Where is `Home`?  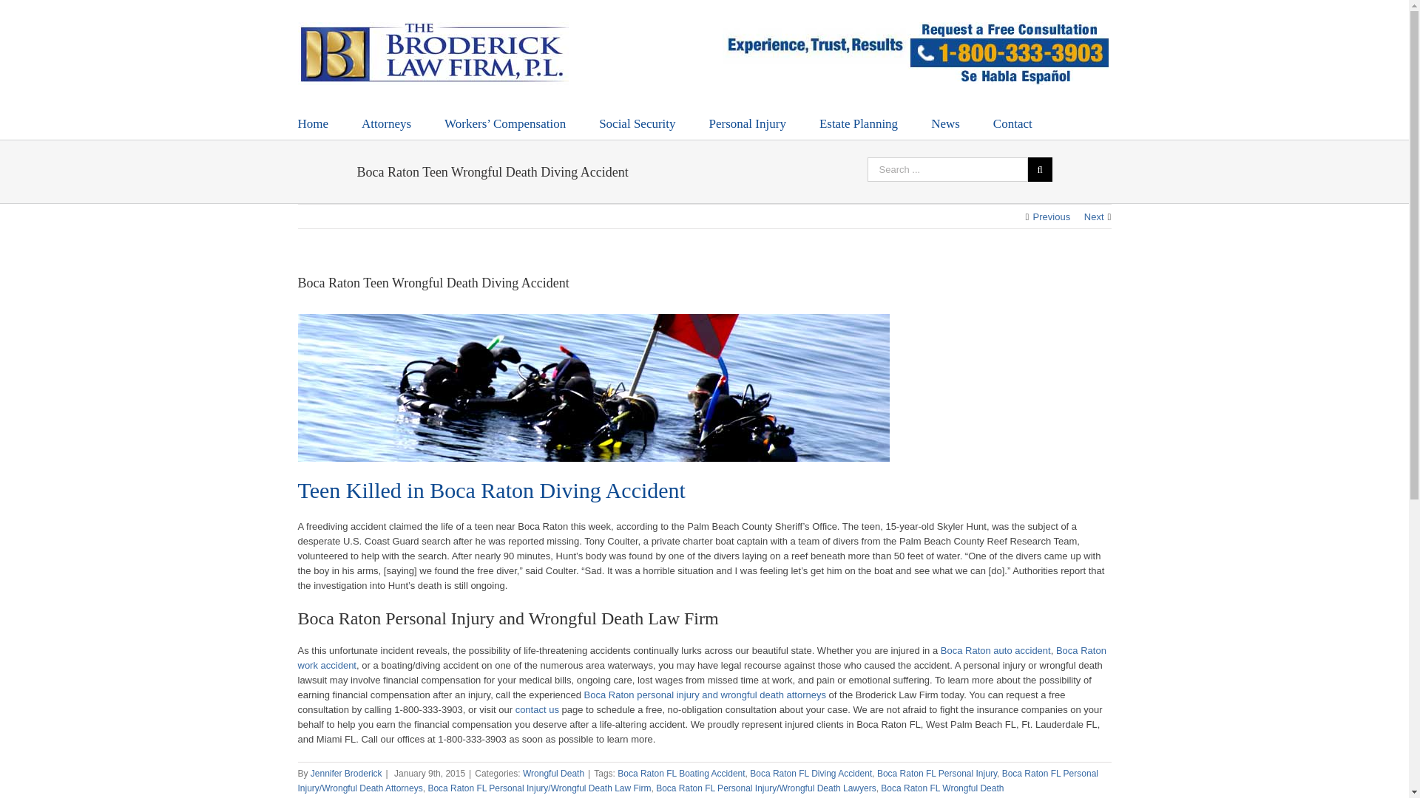
Home is located at coordinates (312, 123).